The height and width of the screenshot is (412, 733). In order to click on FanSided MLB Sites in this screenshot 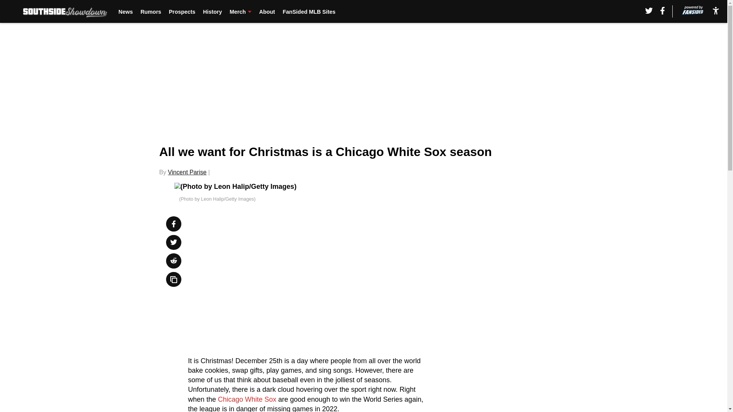, I will do `click(308, 11)`.